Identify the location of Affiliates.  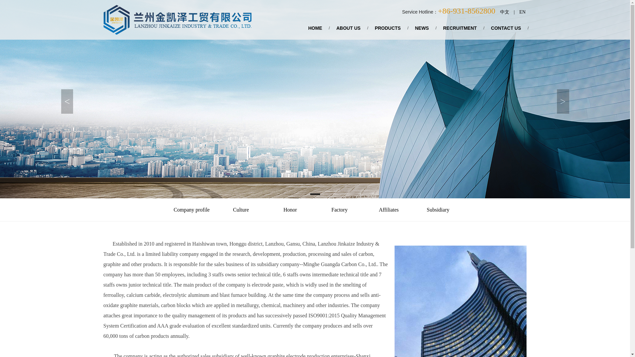
(389, 210).